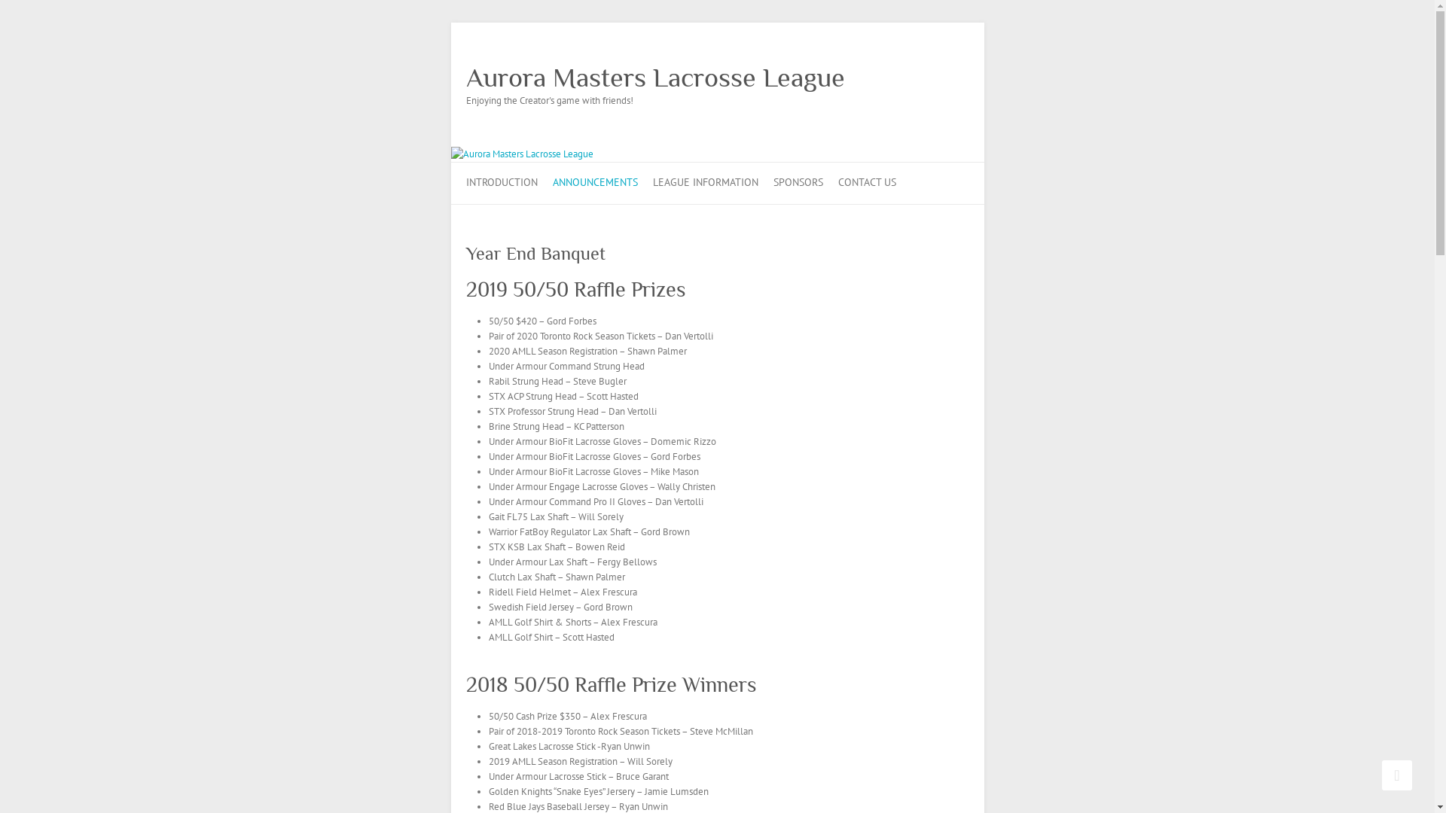 The height and width of the screenshot is (813, 1446). Describe the element at coordinates (866, 184) in the screenshot. I see `CONTACT US` at that location.